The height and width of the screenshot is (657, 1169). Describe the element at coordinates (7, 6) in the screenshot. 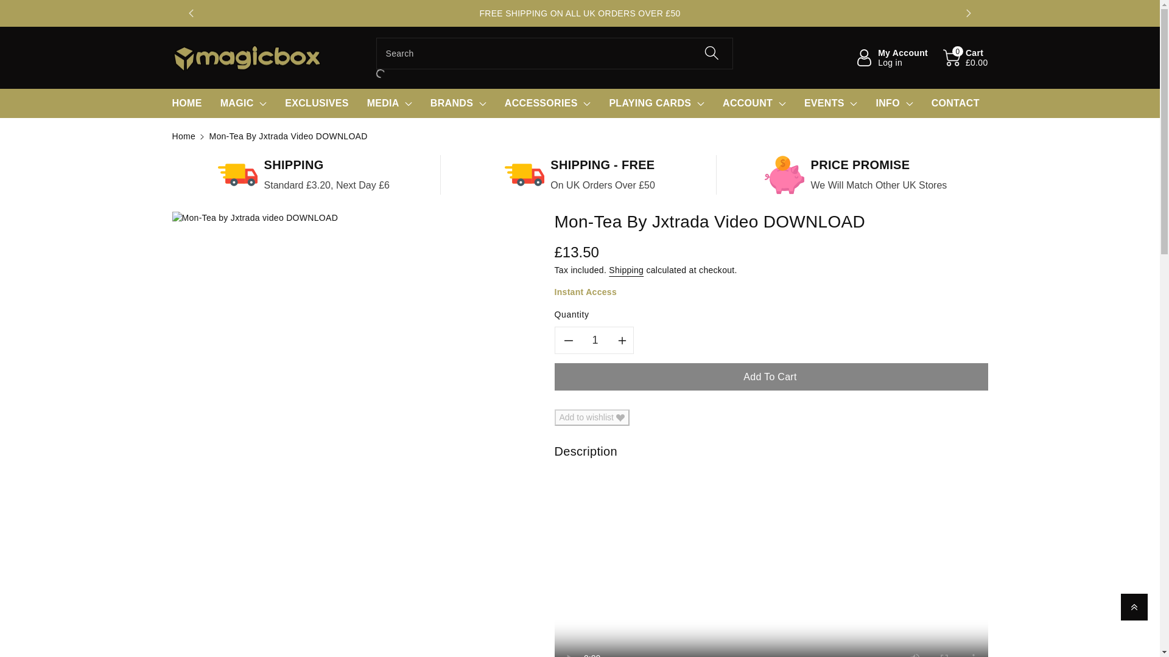

I see `Skip To Content` at that location.